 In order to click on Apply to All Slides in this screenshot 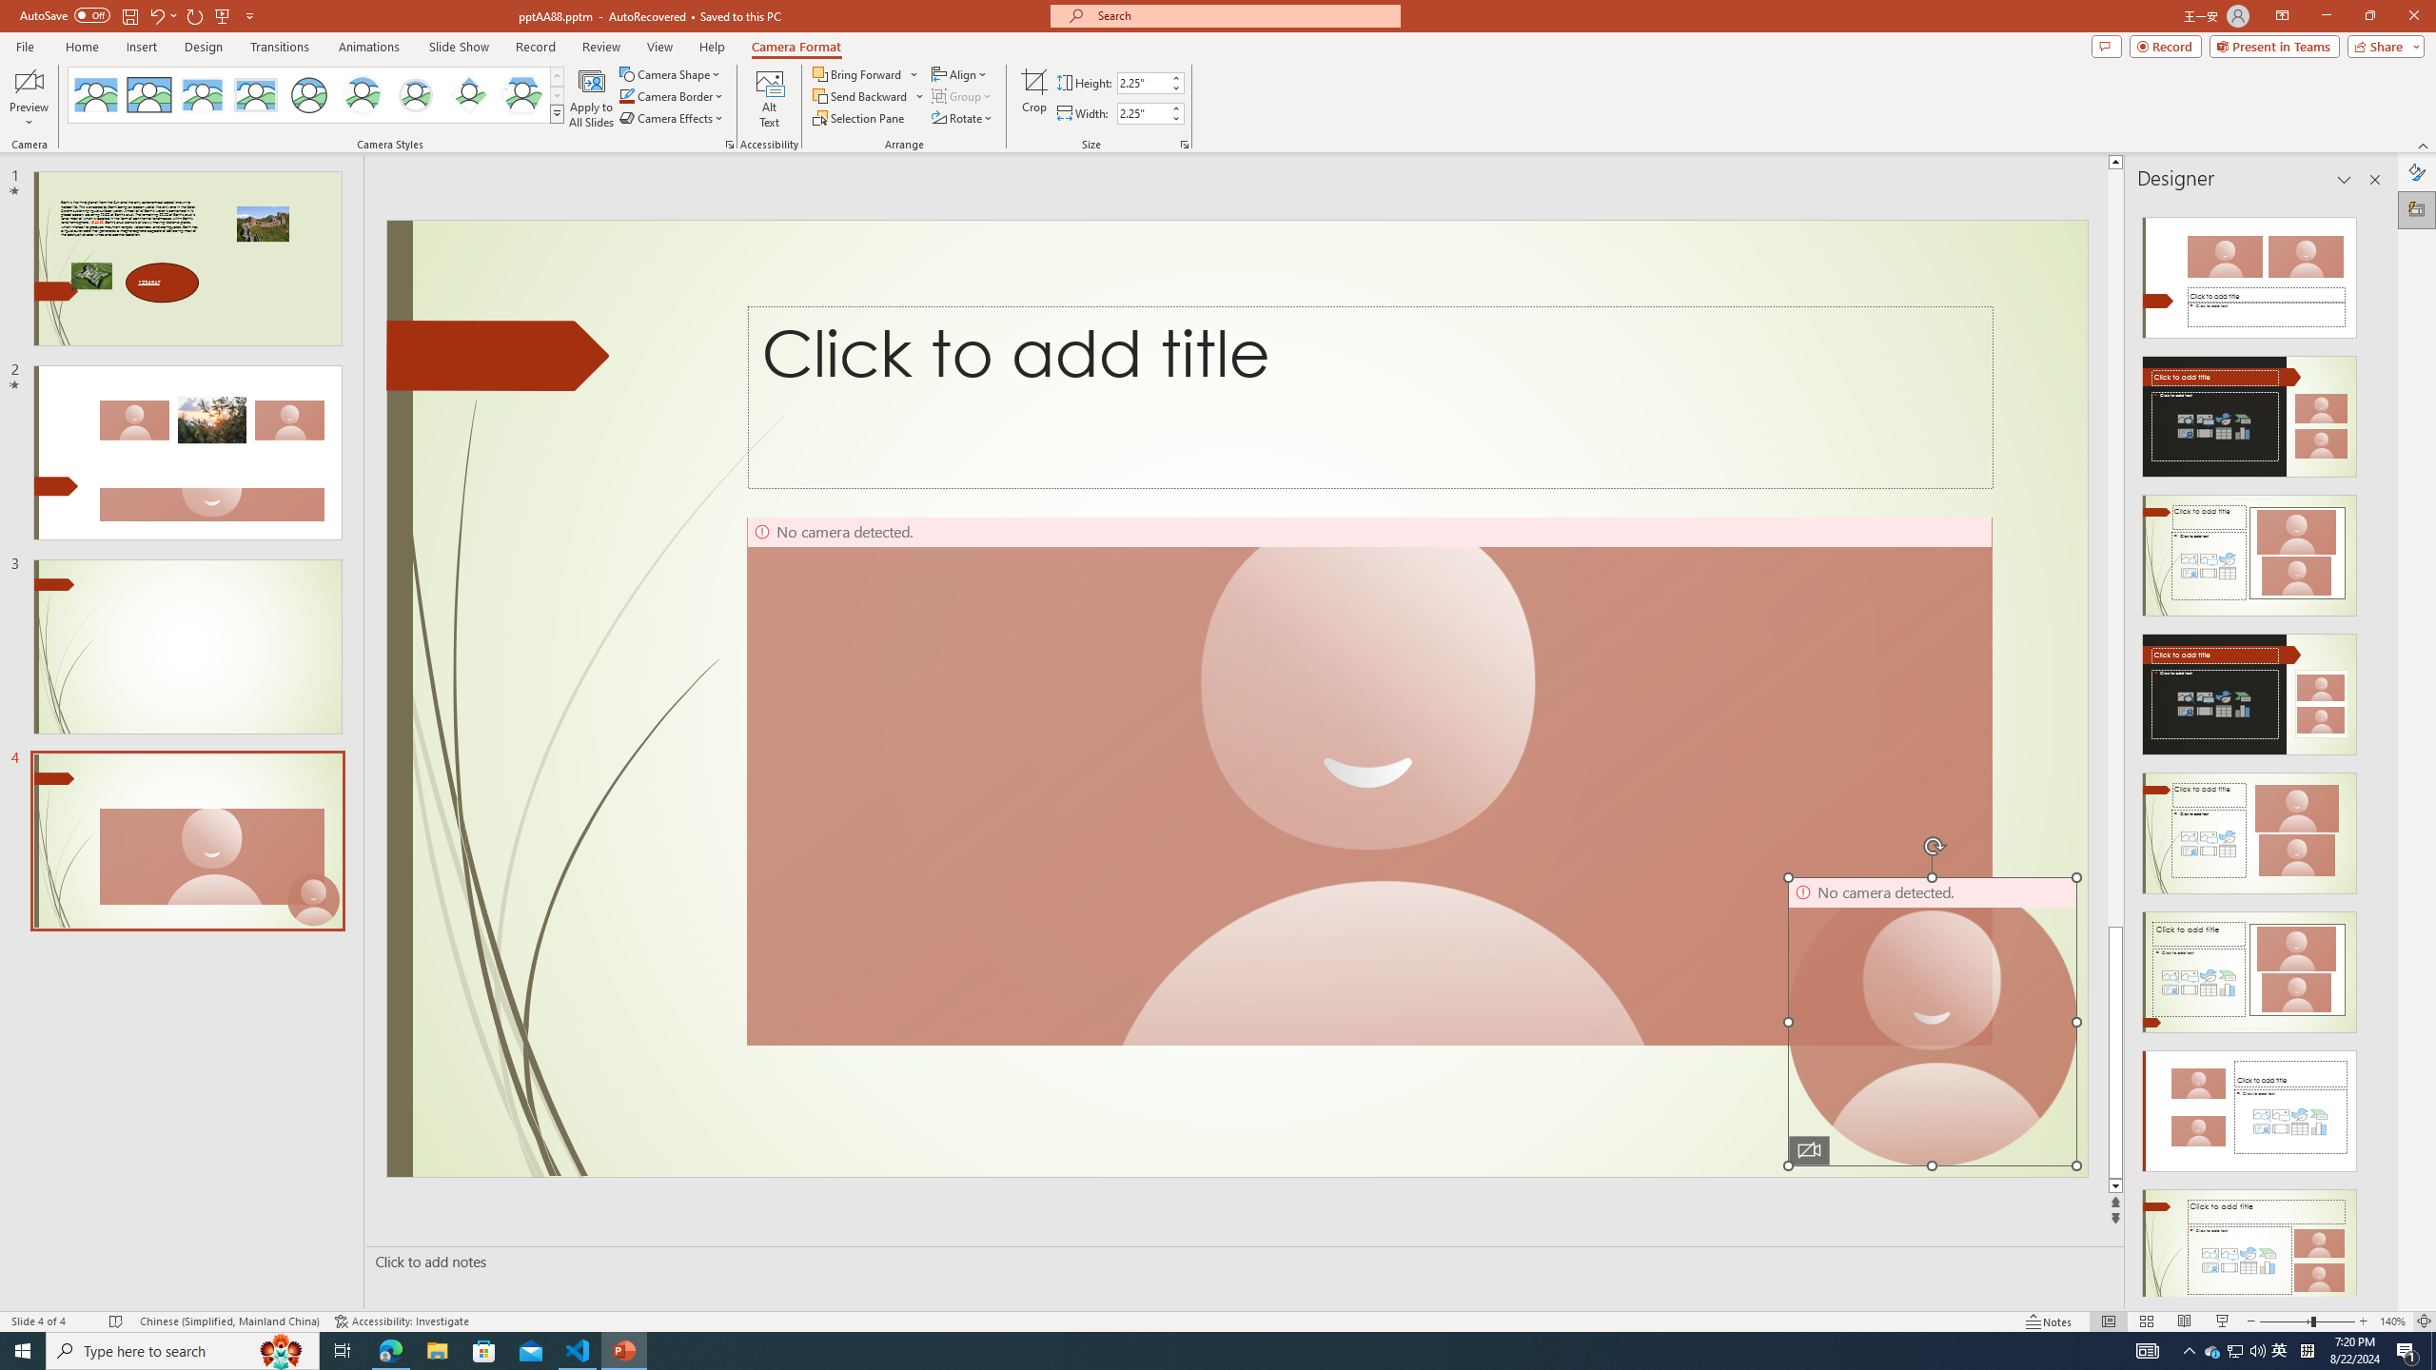, I will do `click(592, 98)`.